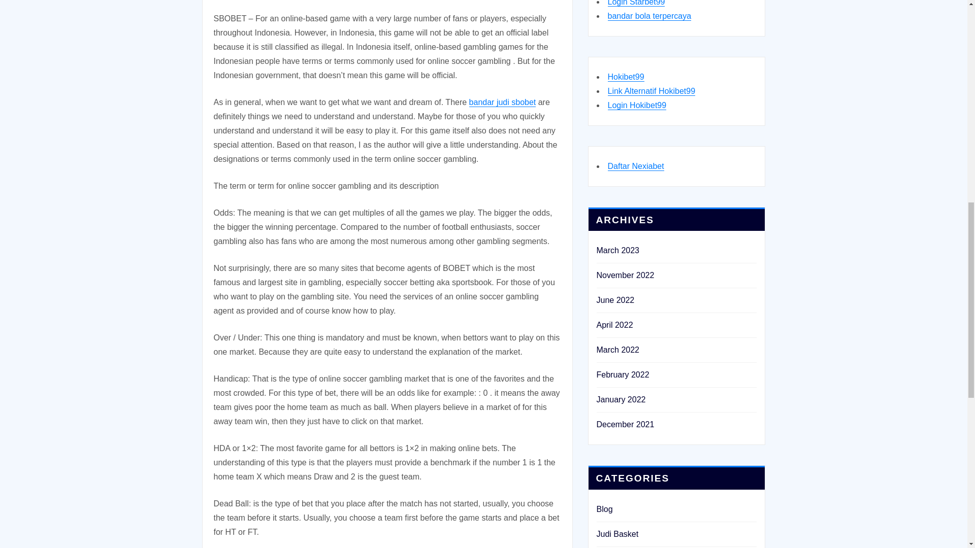 Image resolution: width=975 pixels, height=548 pixels. What do you see at coordinates (503, 102) in the screenshot?
I see `bandar judi sbobet` at bounding box center [503, 102].